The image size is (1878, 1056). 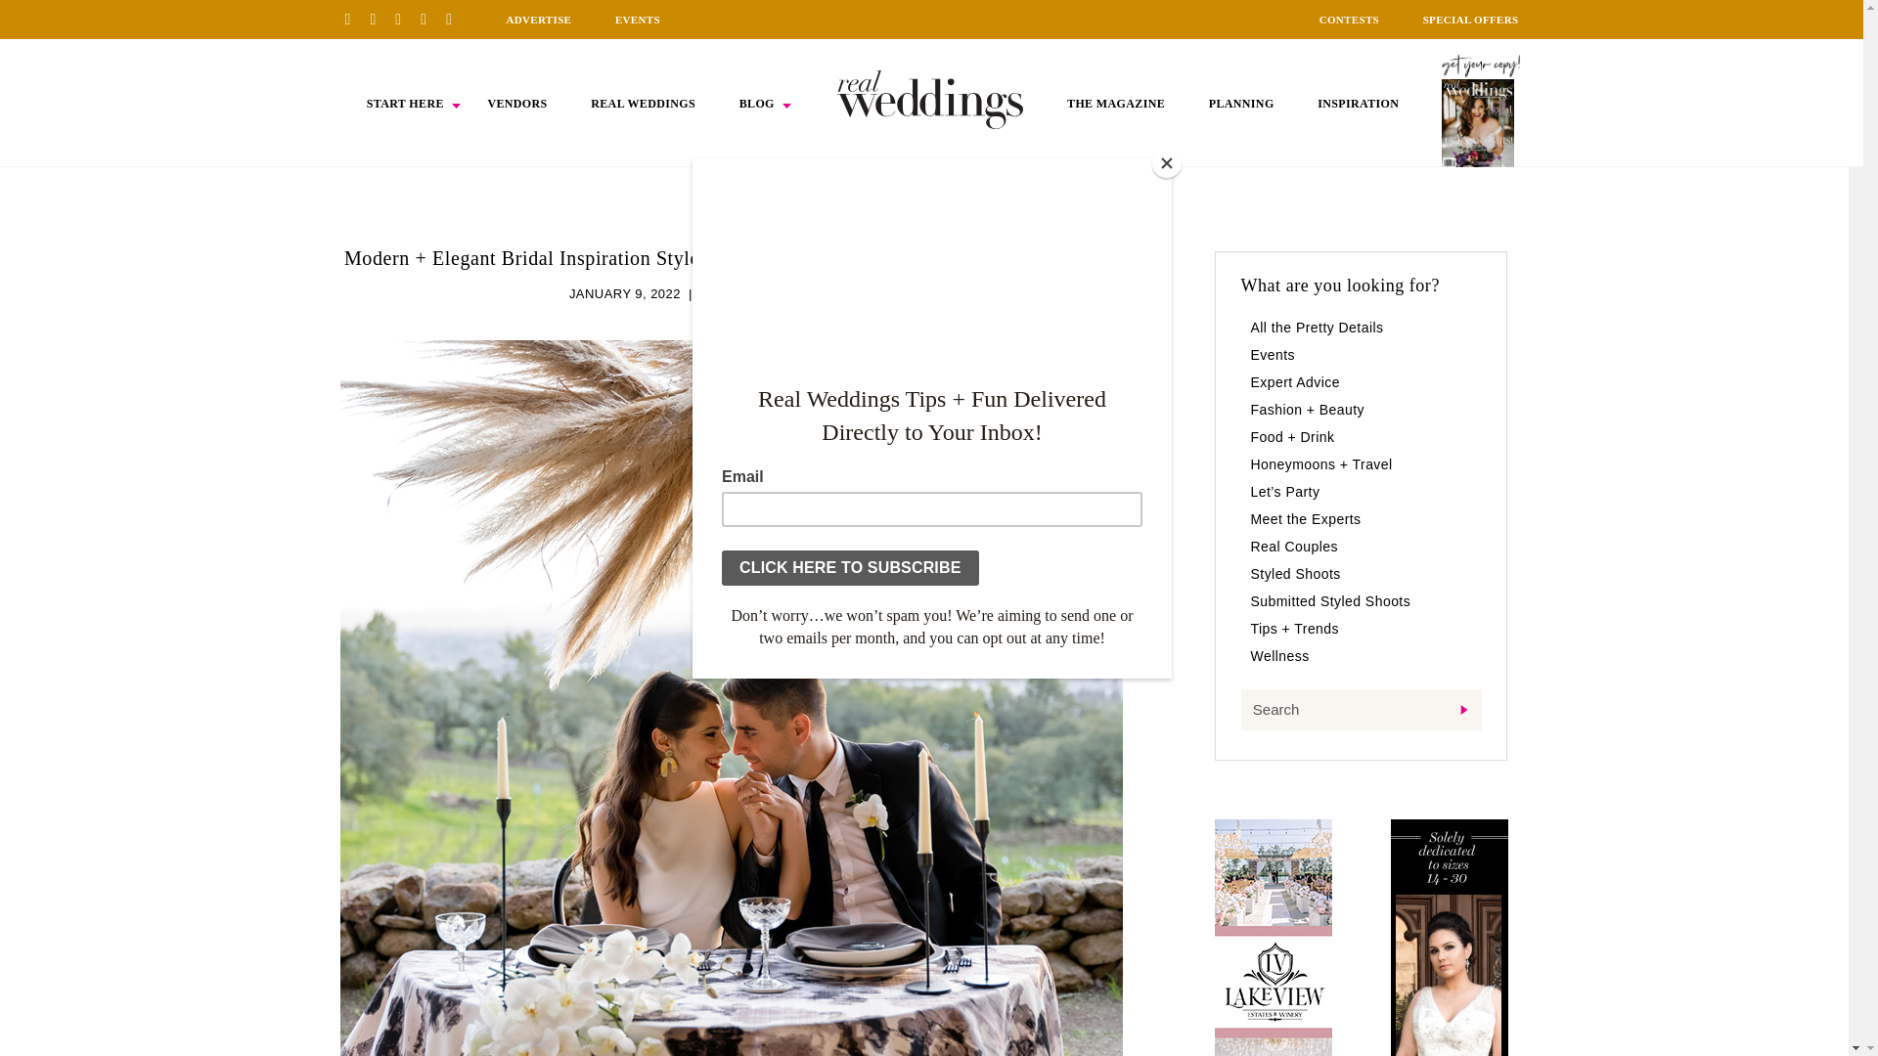 What do you see at coordinates (1471, 20) in the screenshot?
I see `SPECIAL OFFERS` at bounding box center [1471, 20].